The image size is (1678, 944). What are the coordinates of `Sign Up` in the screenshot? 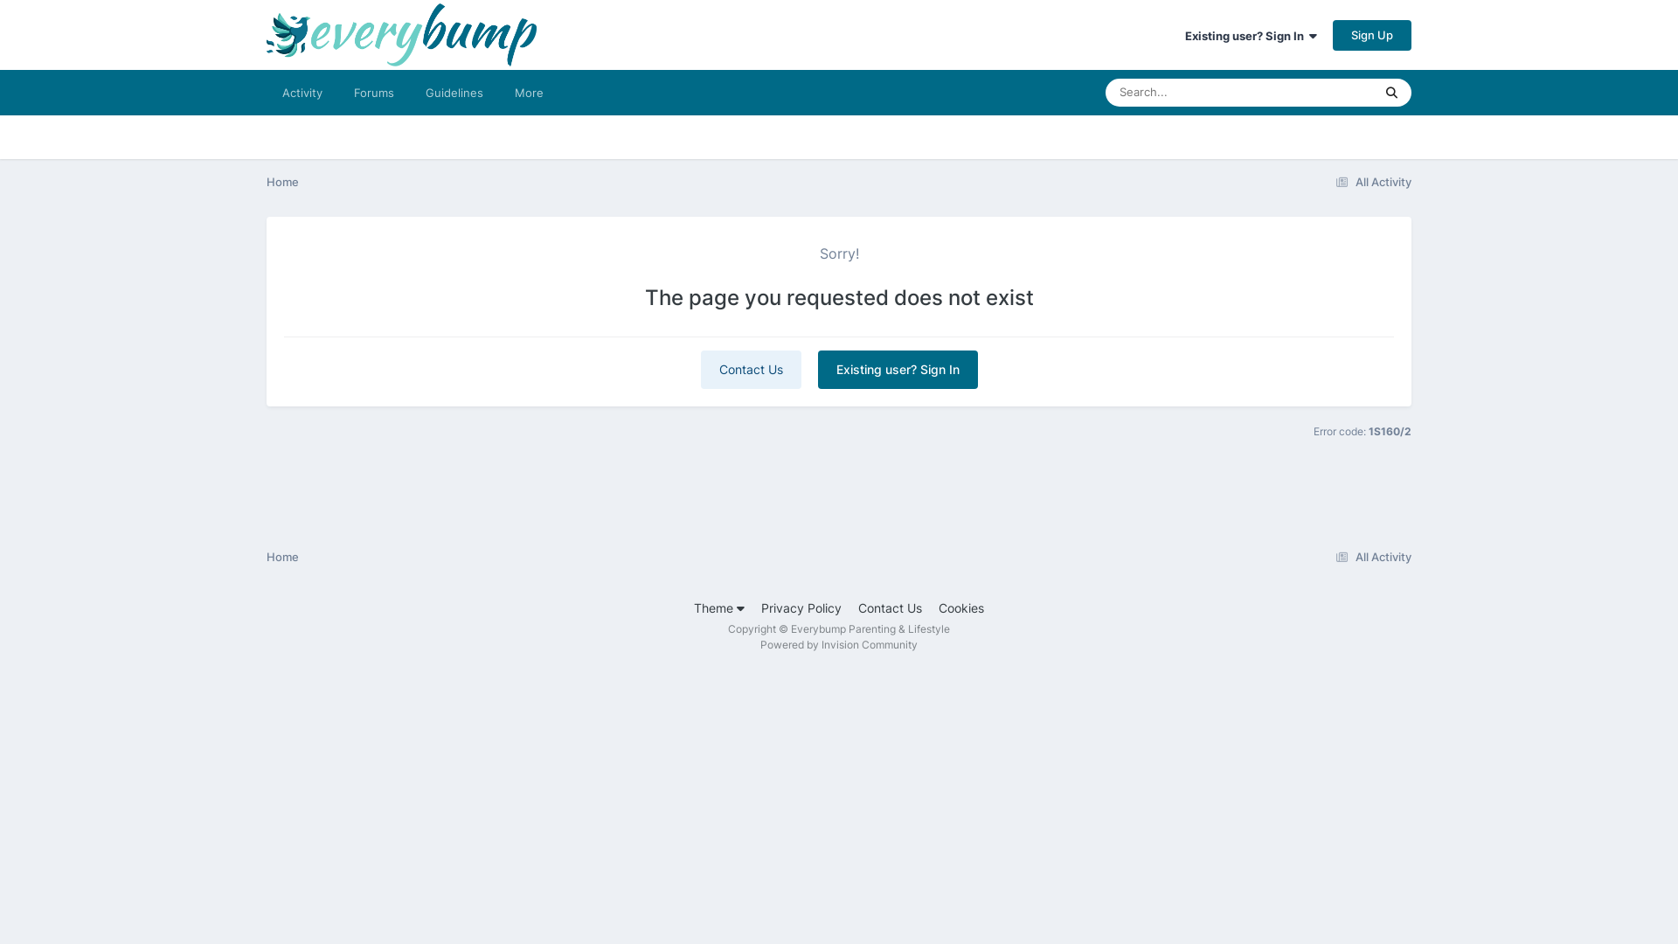 It's located at (1372, 35).